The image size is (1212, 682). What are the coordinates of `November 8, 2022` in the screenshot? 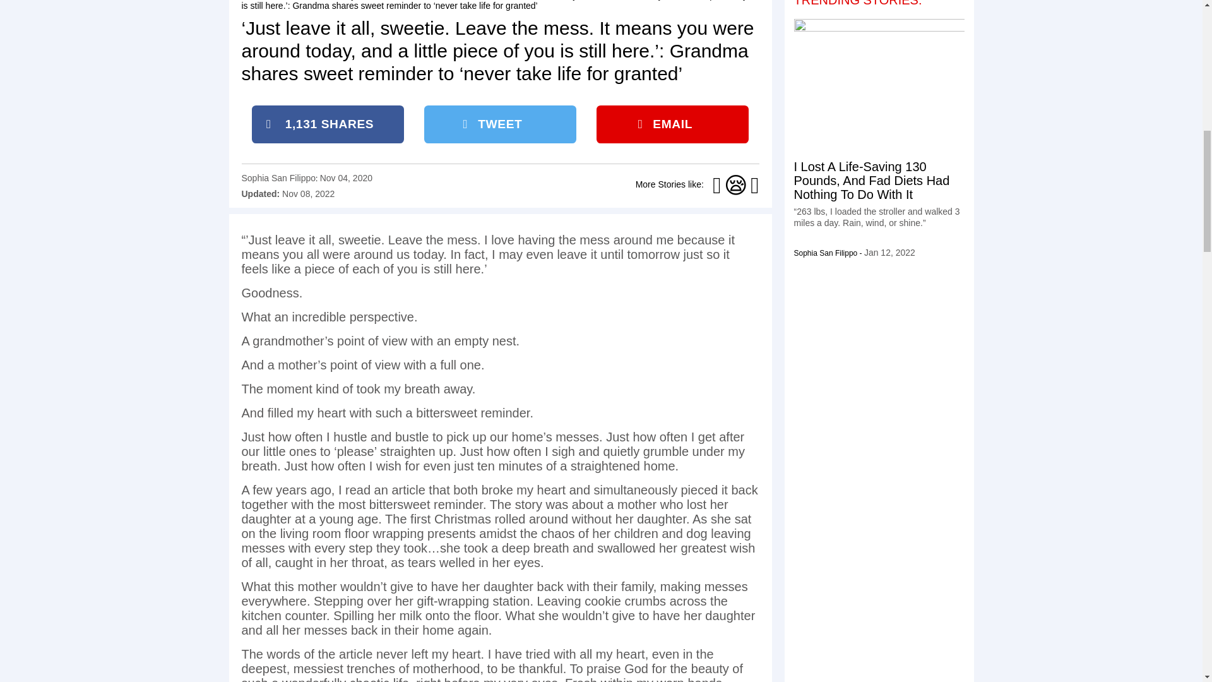 It's located at (308, 194).